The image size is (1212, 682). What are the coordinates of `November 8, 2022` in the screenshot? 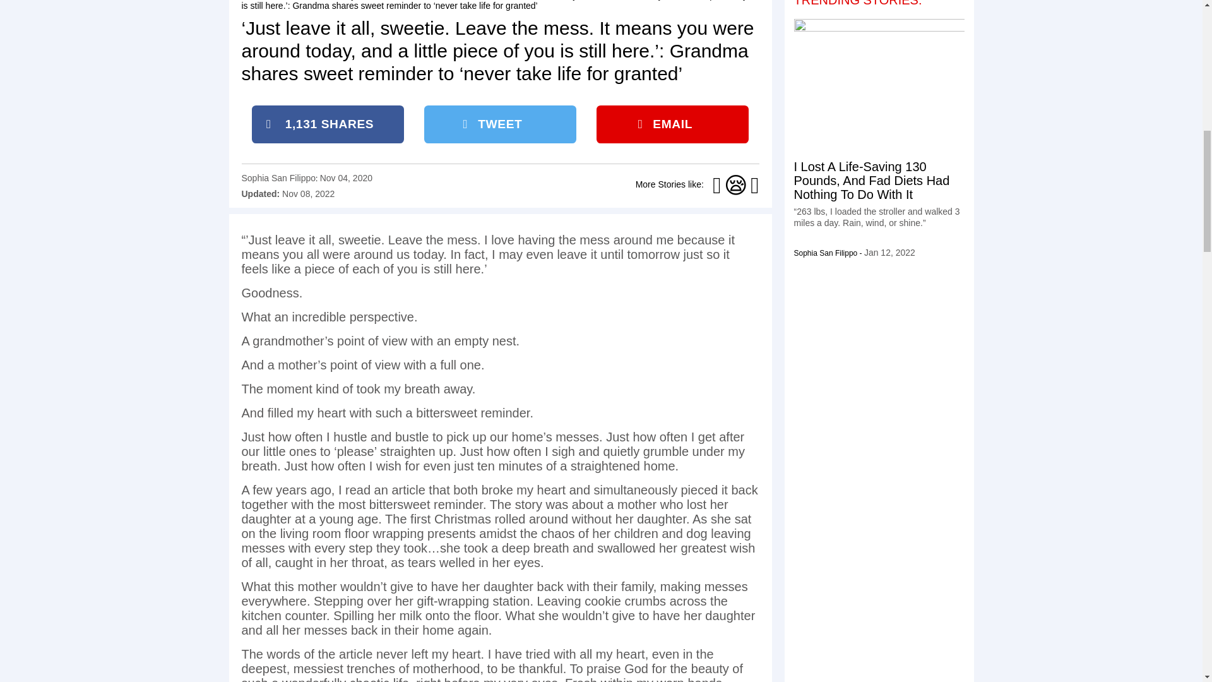 It's located at (308, 194).